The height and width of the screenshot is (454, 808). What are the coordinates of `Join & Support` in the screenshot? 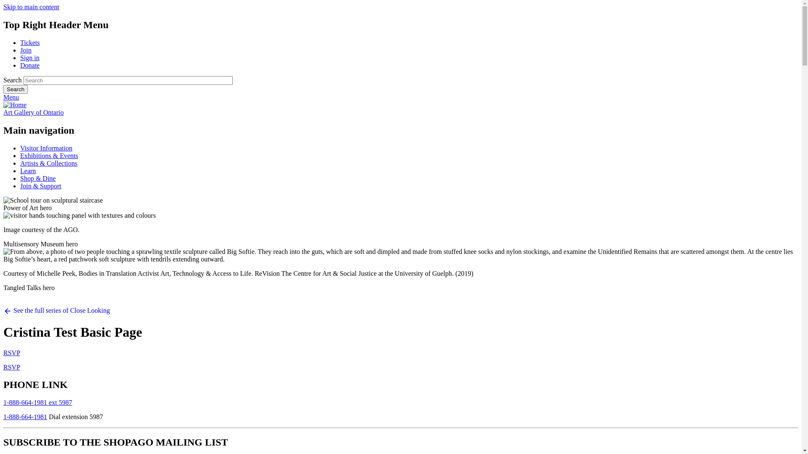 It's located at (41, 186).